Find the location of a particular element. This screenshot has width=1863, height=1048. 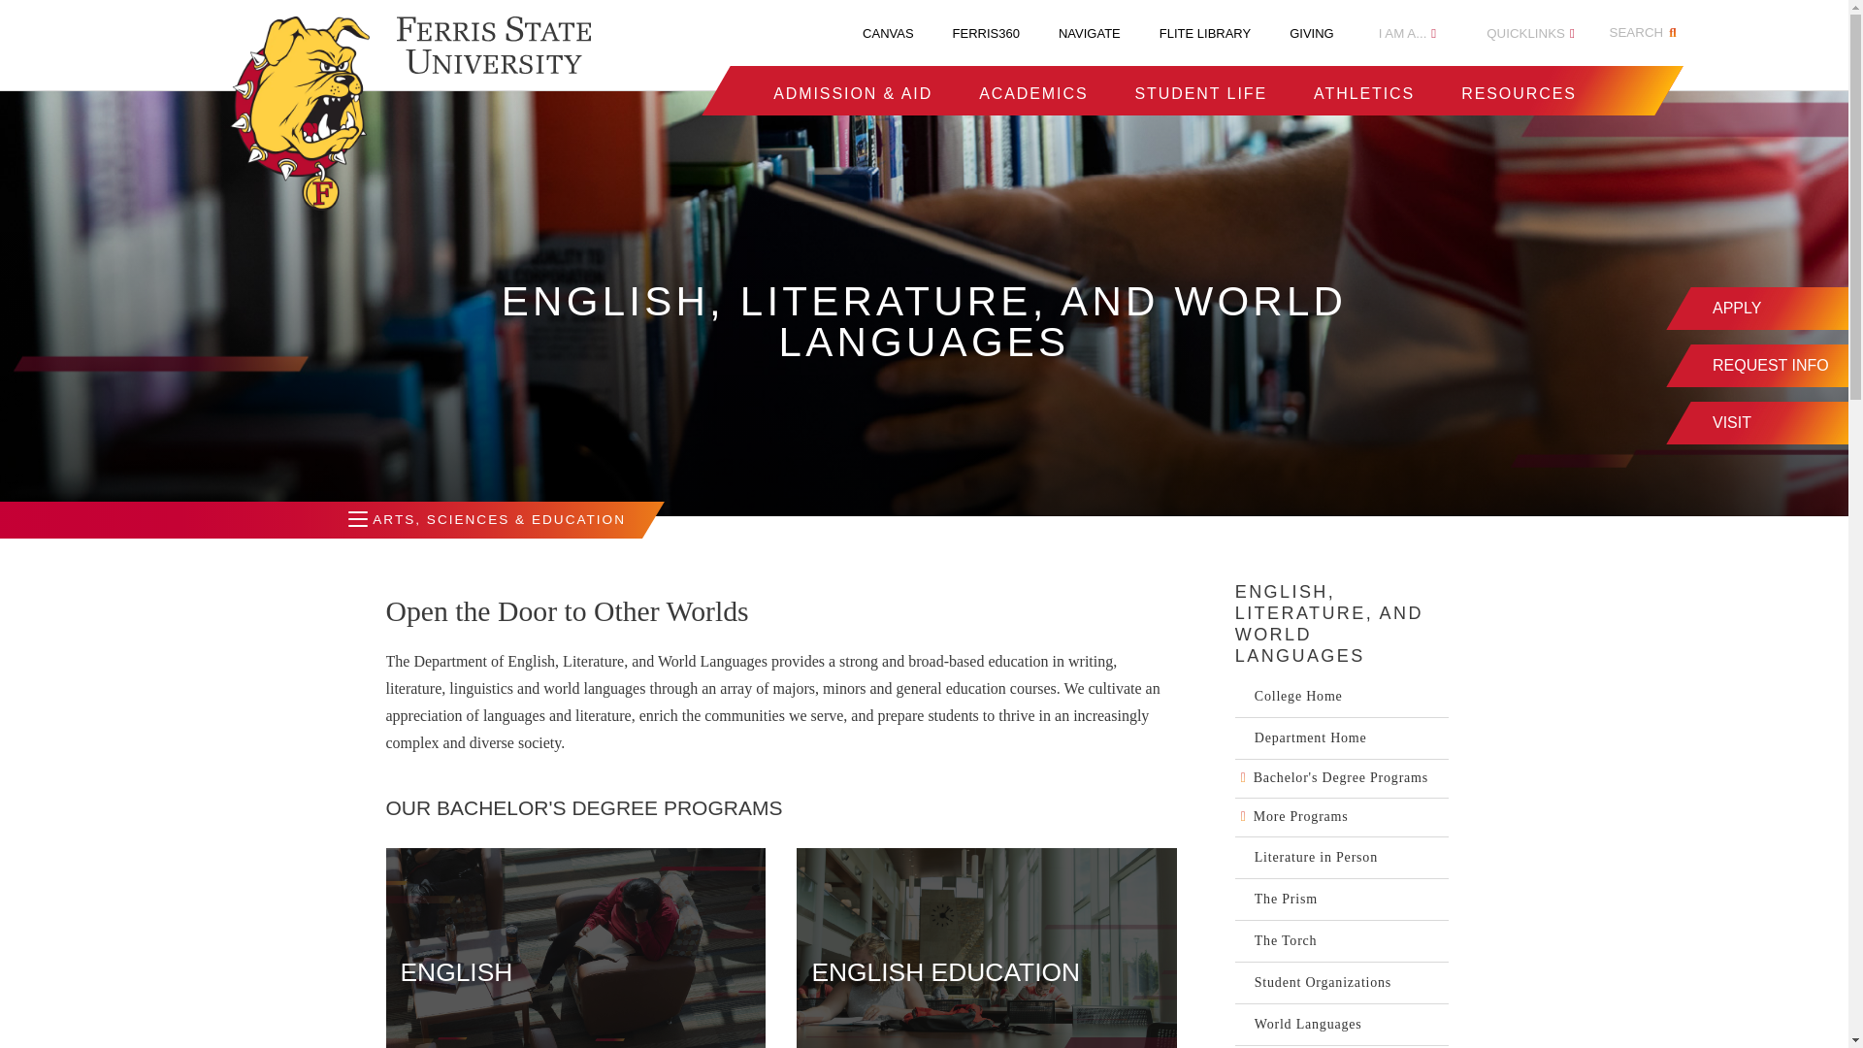

I AM A... is located at coordinates (1407, 33).